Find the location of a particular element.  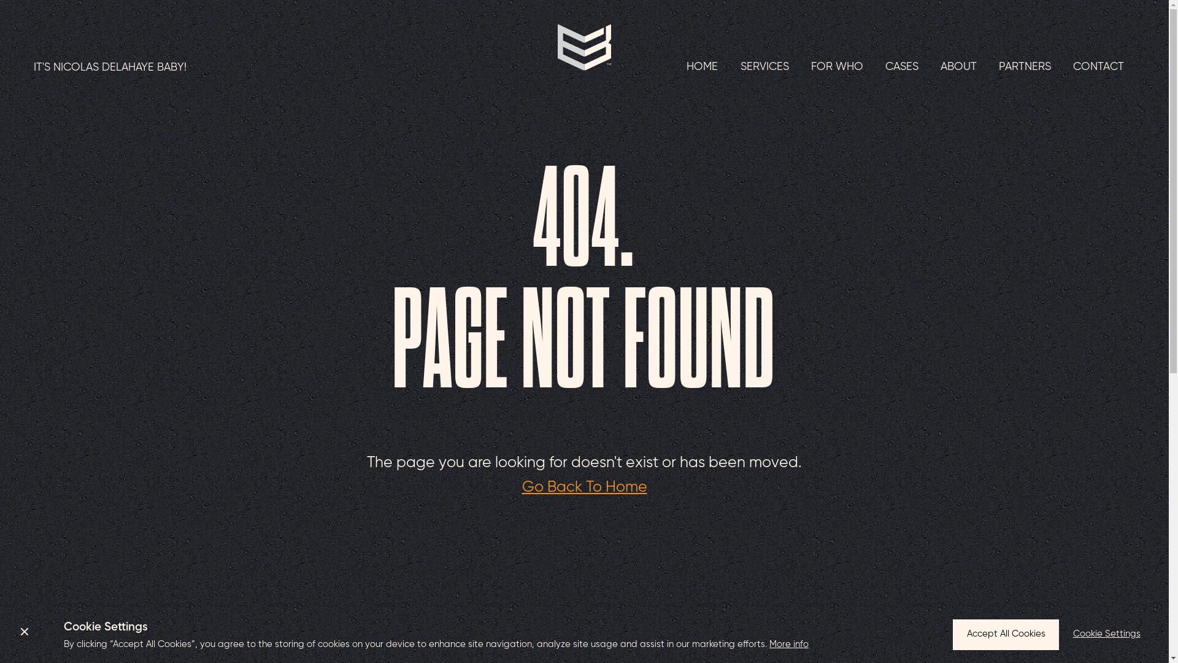

CONTACT is located at coordinates (1098, 68).